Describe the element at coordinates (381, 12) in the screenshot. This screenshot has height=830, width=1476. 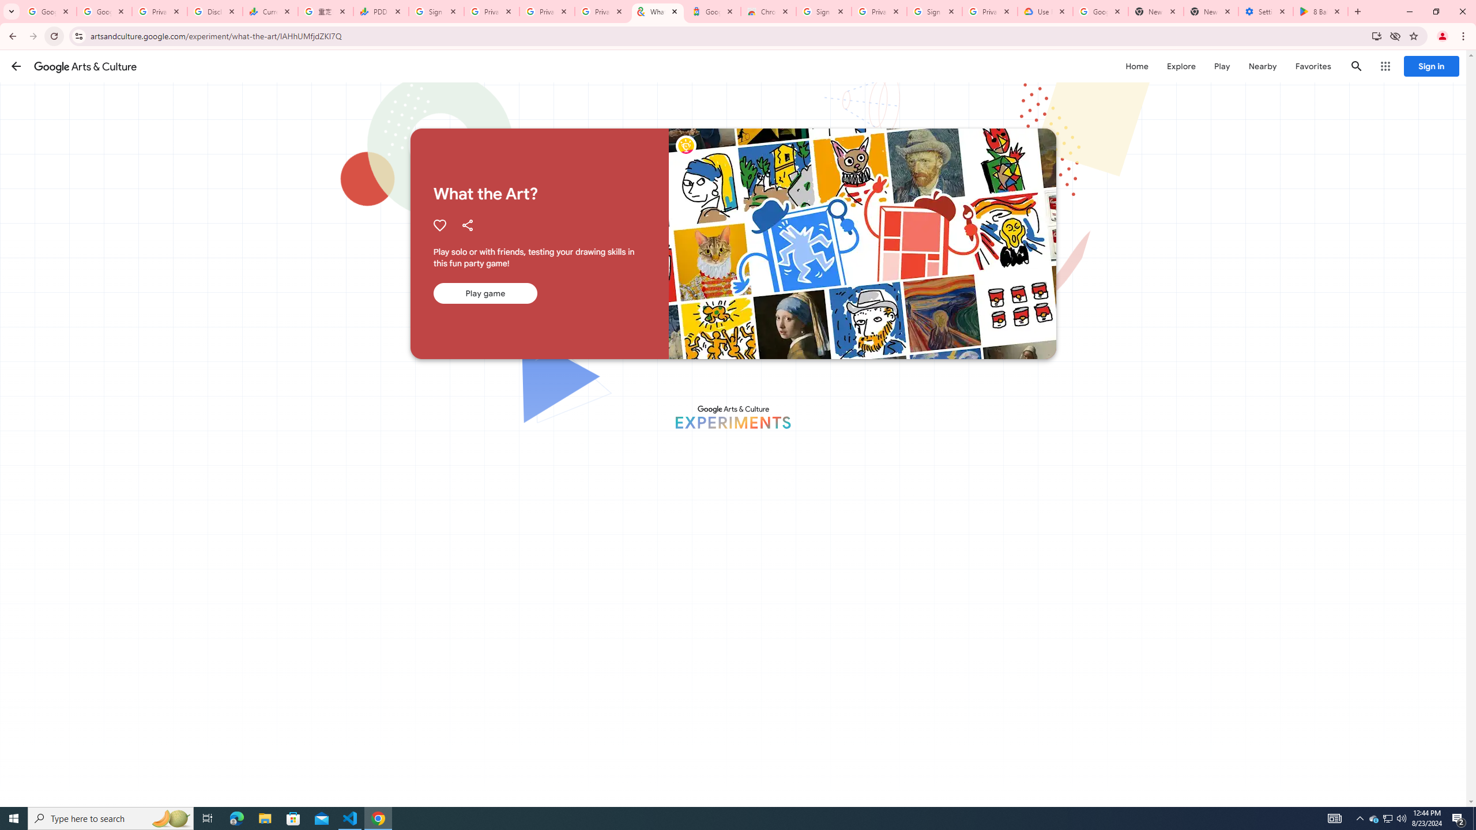
I see `PDD Holdings Inc - ADR (PDD) Price & News - Google Finance` at that location.